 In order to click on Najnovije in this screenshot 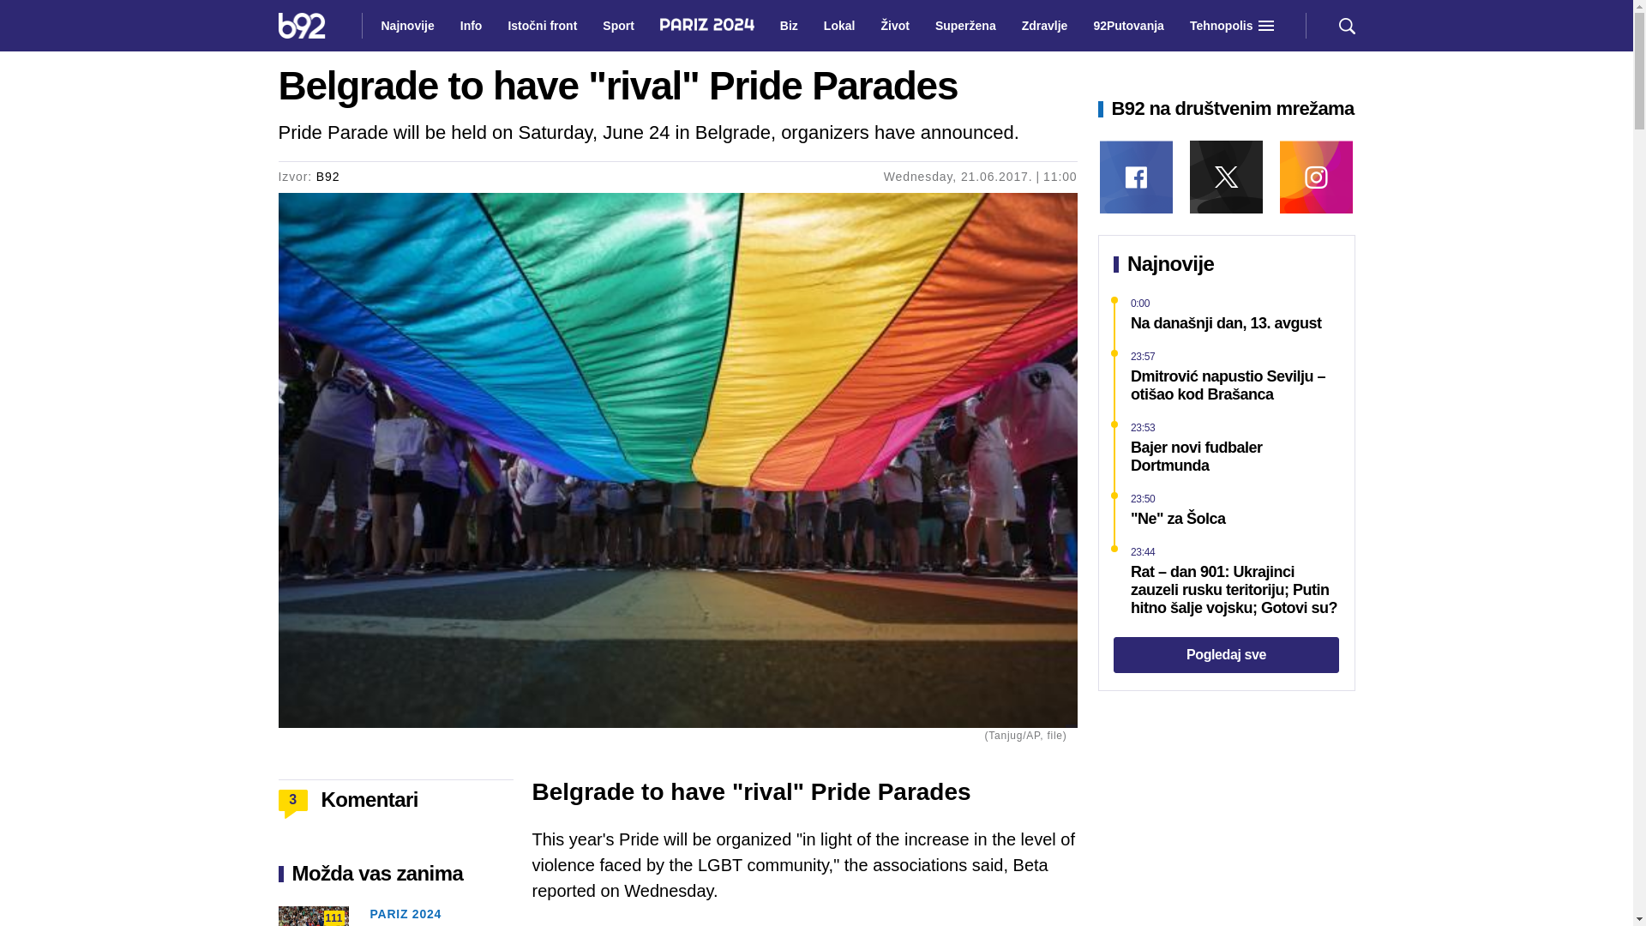, I will do `click(406, 26)`.